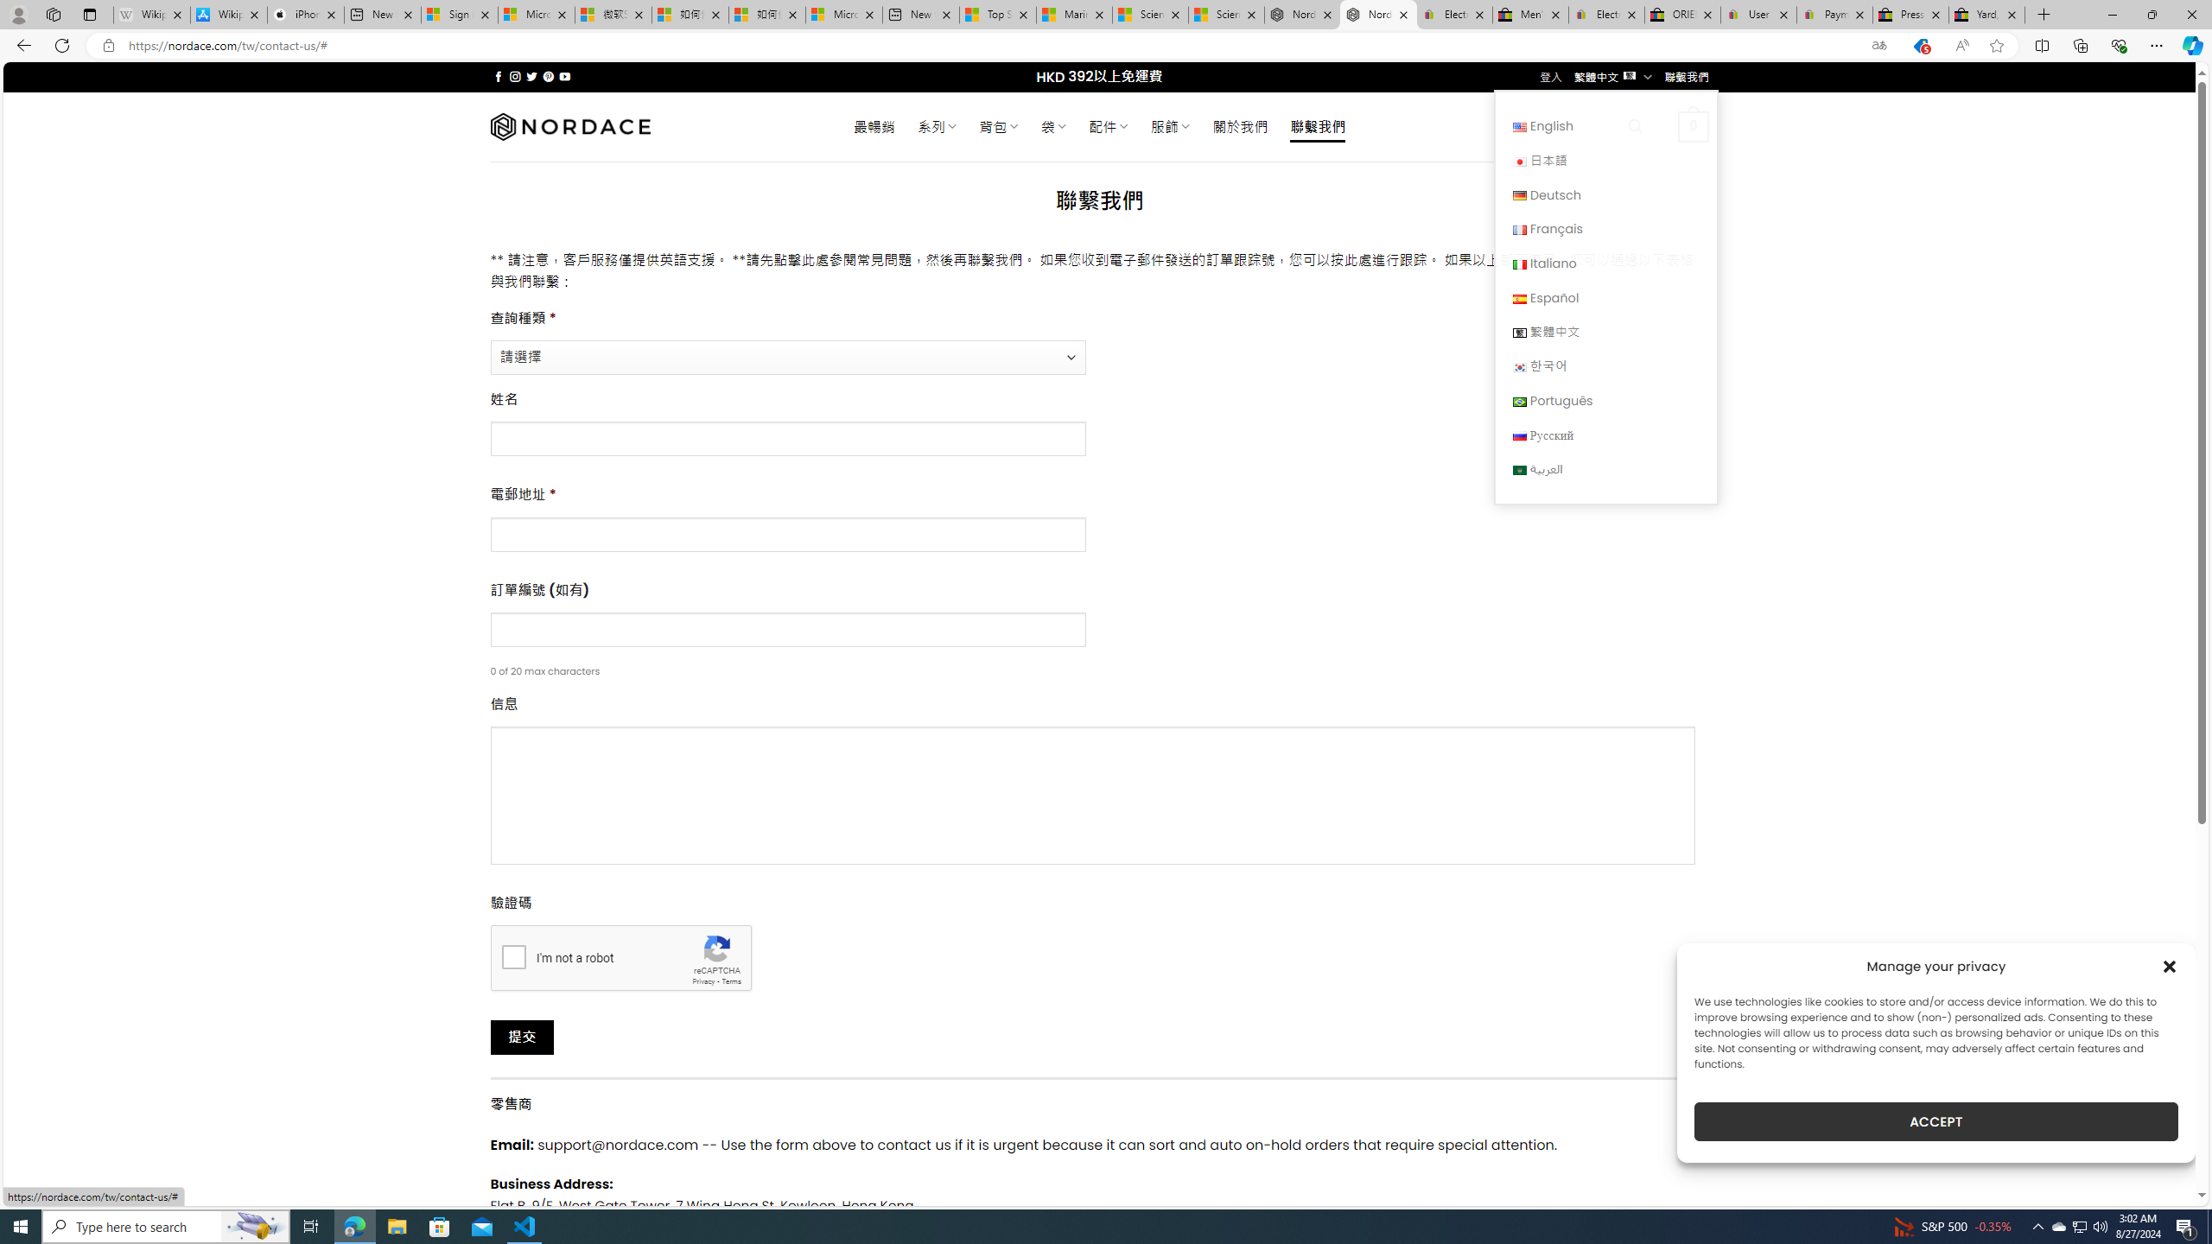 The image size is (2212, 1244). What do you see at coordinates (460, 15) in the screenshot?
I see `Sign in to your Microsoft account` at bounding box center [460, 15].